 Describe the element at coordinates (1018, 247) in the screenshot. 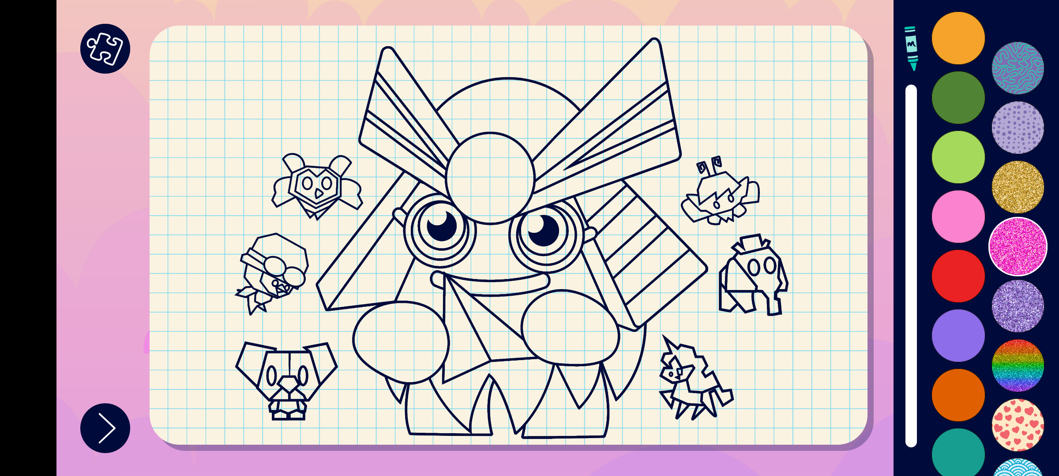

I see `coloring background` at that location.